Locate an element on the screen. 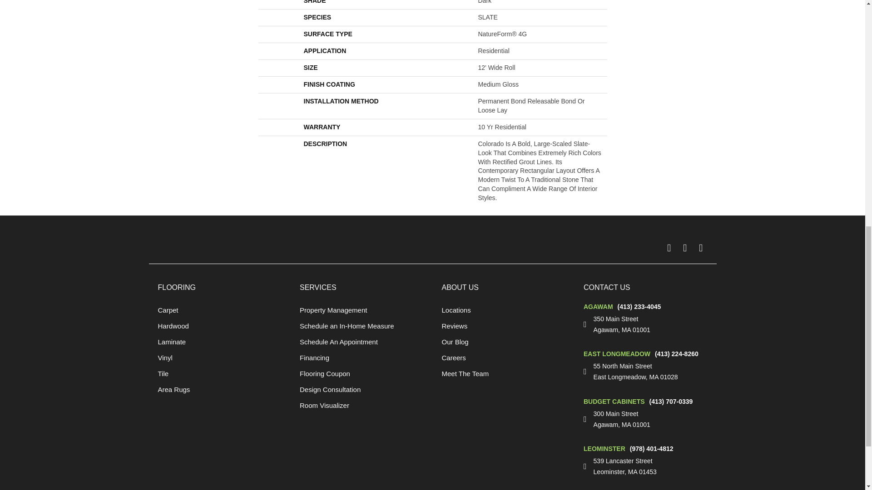 Image resolution: width=872 pixels, height=490 pixels. CONTACT US is located at coordinates (607, 287).